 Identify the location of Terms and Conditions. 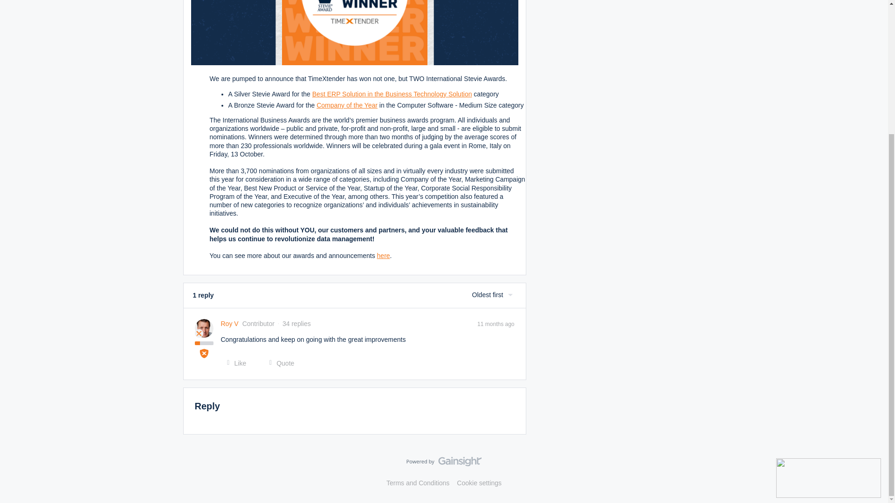
(418, 483).